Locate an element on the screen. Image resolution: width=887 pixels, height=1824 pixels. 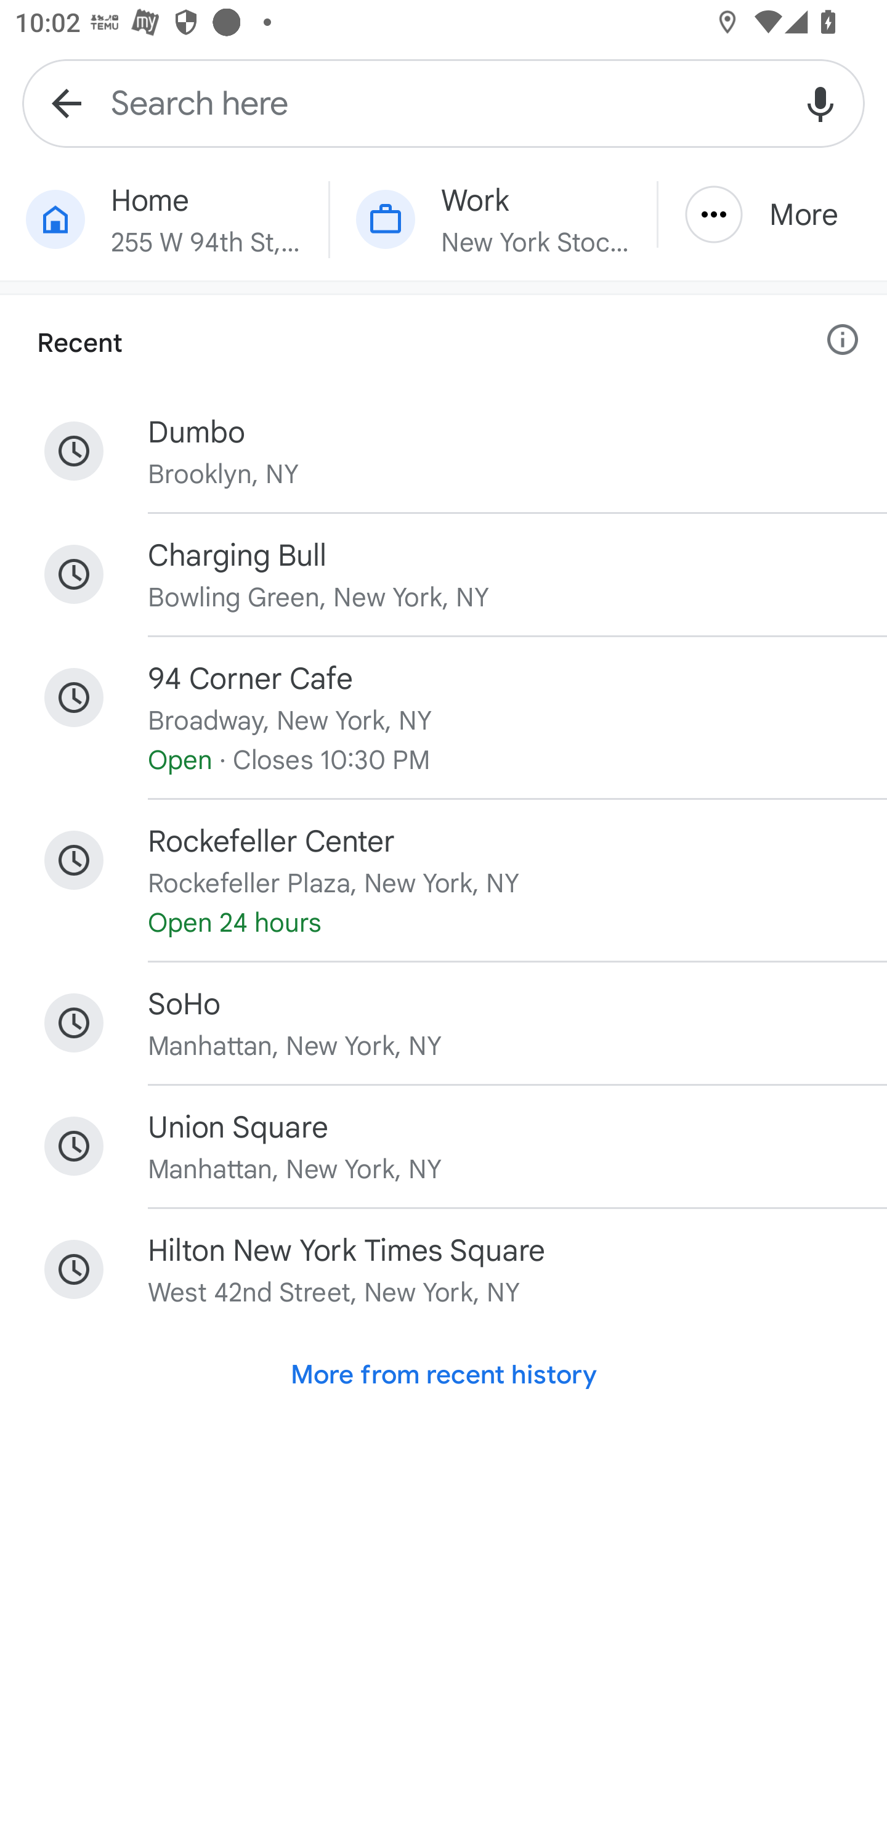
Dumbo Brooklyn, NY is located at coordinates (443, 451).